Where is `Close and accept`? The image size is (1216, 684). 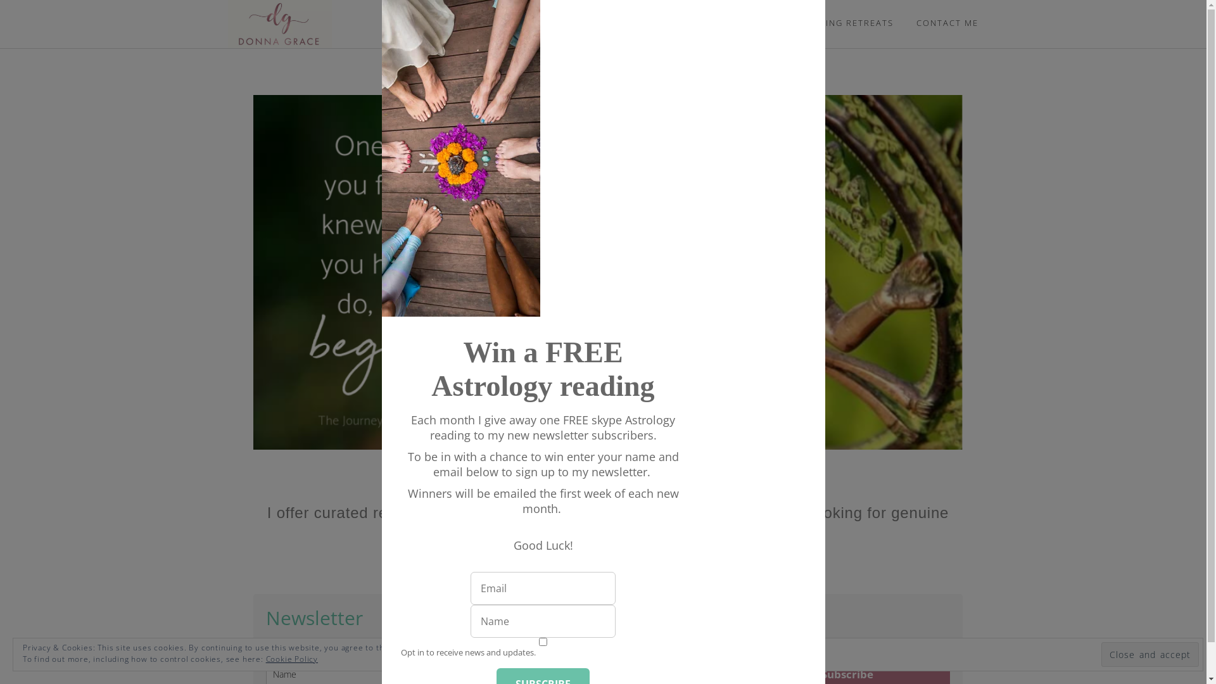
Close and accept is located at coordinates (1150, 655).